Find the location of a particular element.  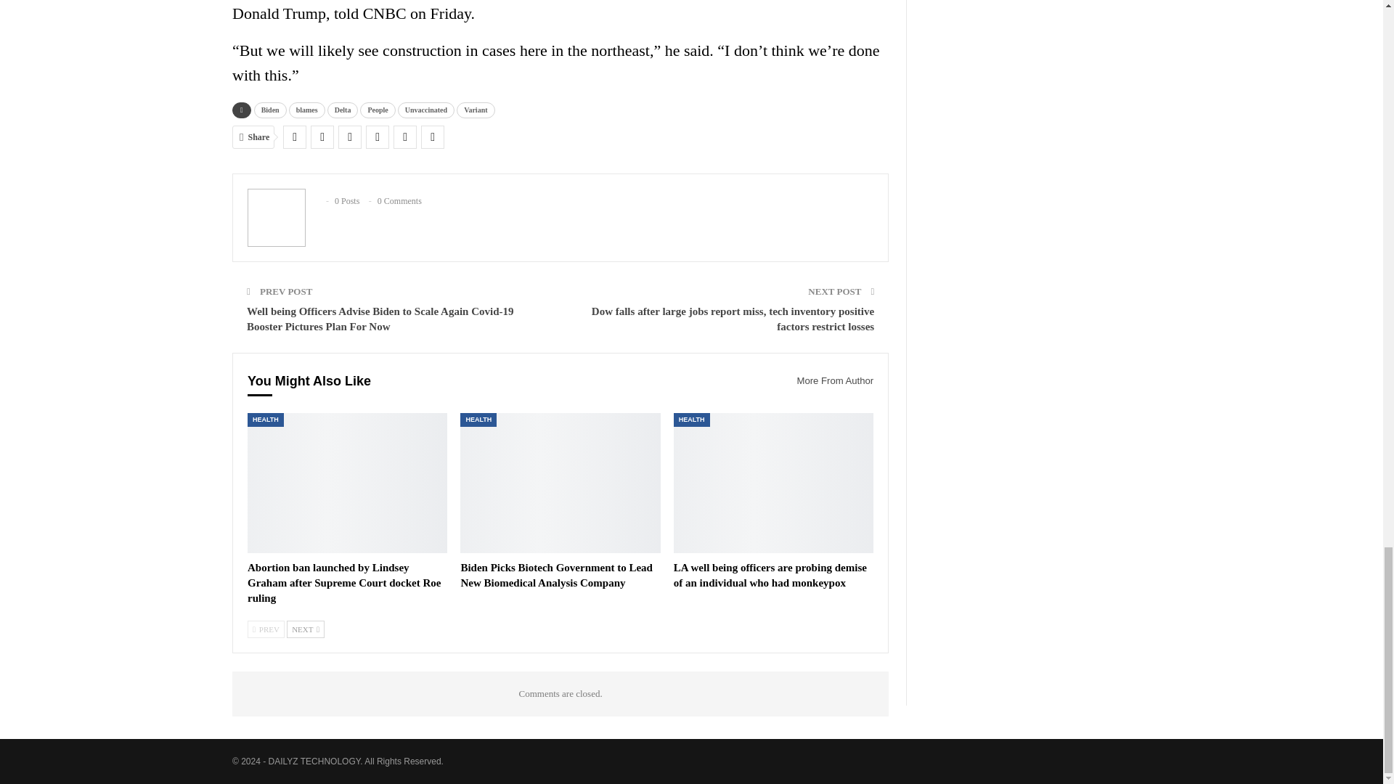

blames is located at coordinates (306, 110).